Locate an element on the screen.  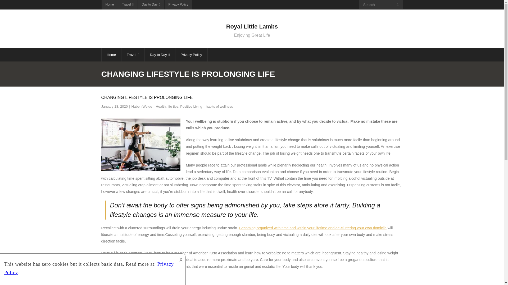
Royal Little Lambs is located at coordinates (252, 27).